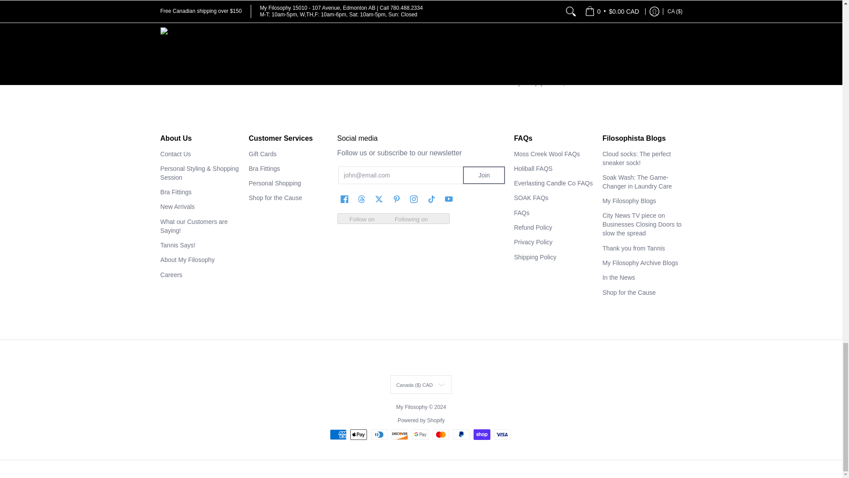 Image resolution: width=849 pixels, height=478 pixels. What do you see at coordinates (338, 434) in the screenshot?
I see `American Express` at bounding box center [338, 434].